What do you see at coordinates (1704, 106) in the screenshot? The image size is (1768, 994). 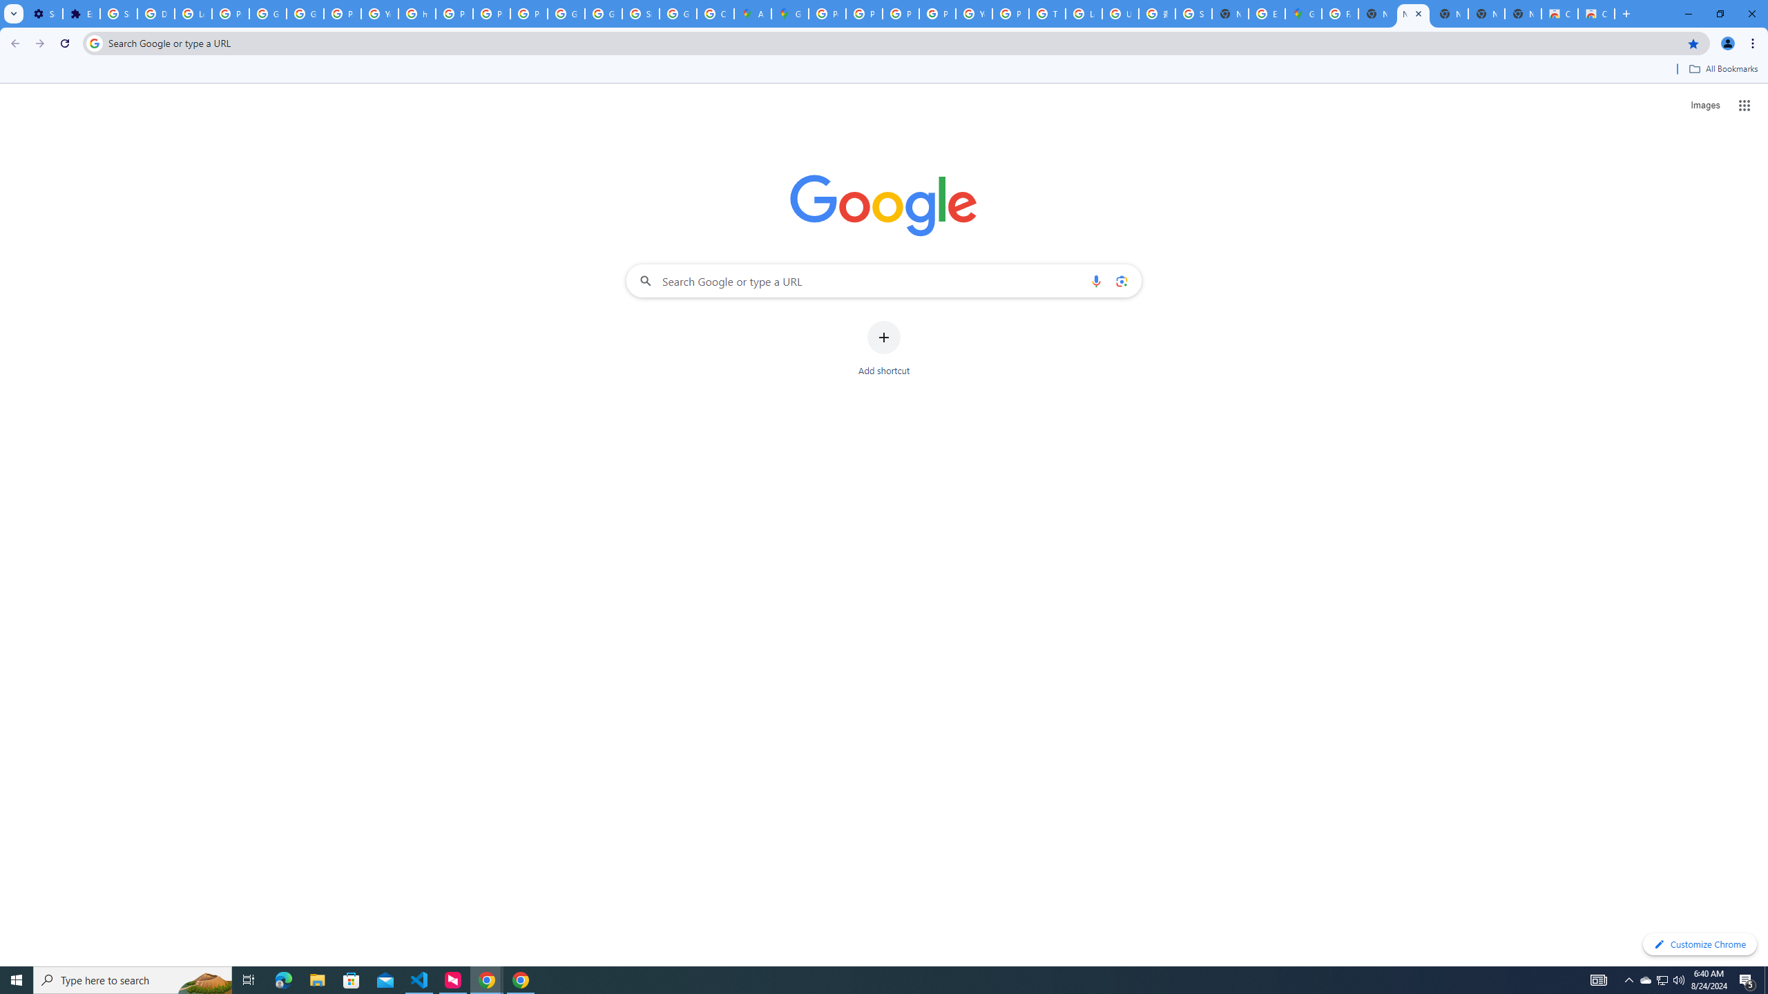 I see `Search for Images ` at bounding box center [1704, 106].